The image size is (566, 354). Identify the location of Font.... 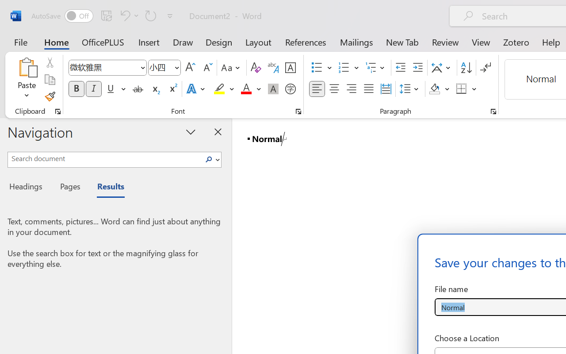
(298, 112).